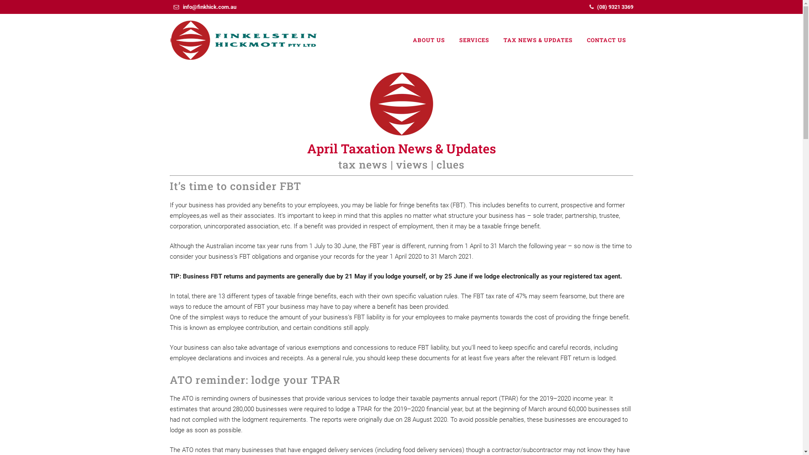 The image size is (809, 455). Describe the element at coordinates (250, 55) in the screenshot. I see `Announcements` at that location.